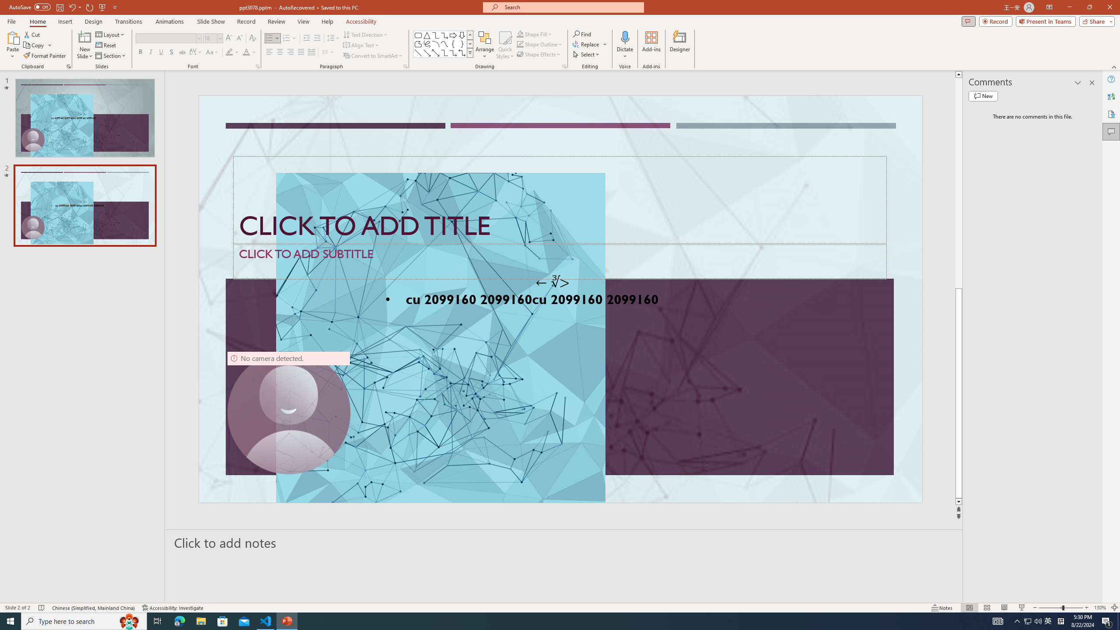 The image size is (1120, 630). What do you see at coordinates (405, 66) in the screenshot?
I see `Paragraph...` at bounding box center [405, 66].